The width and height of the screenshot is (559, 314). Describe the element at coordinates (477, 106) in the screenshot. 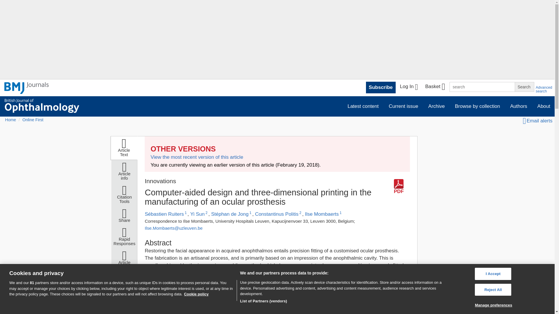

I see `Browse by collection` at that location.